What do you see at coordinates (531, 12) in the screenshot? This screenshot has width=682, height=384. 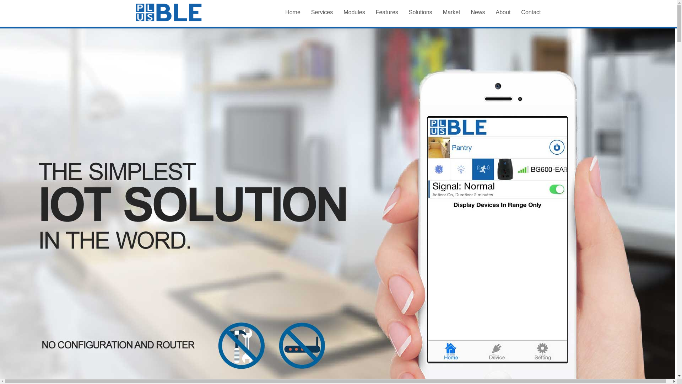 I see `Contact` at bounding box center [531, 12].